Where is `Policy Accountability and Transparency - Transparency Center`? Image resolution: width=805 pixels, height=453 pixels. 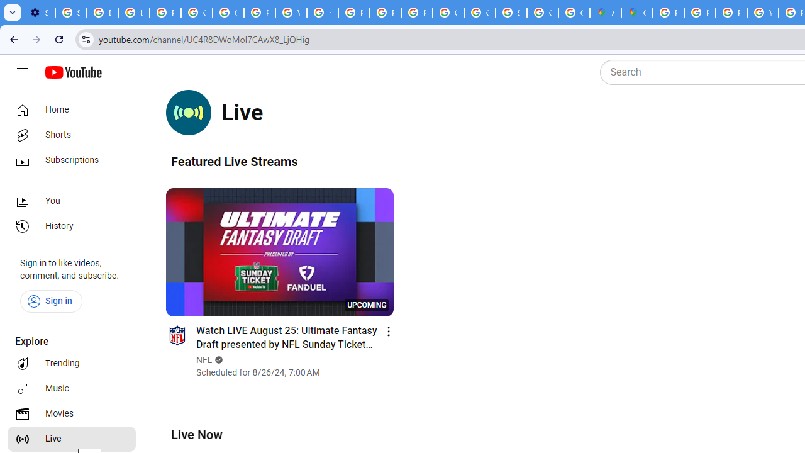 Policy Accountability and Transparency - Transparency Center is located at coordinates (668, 13).